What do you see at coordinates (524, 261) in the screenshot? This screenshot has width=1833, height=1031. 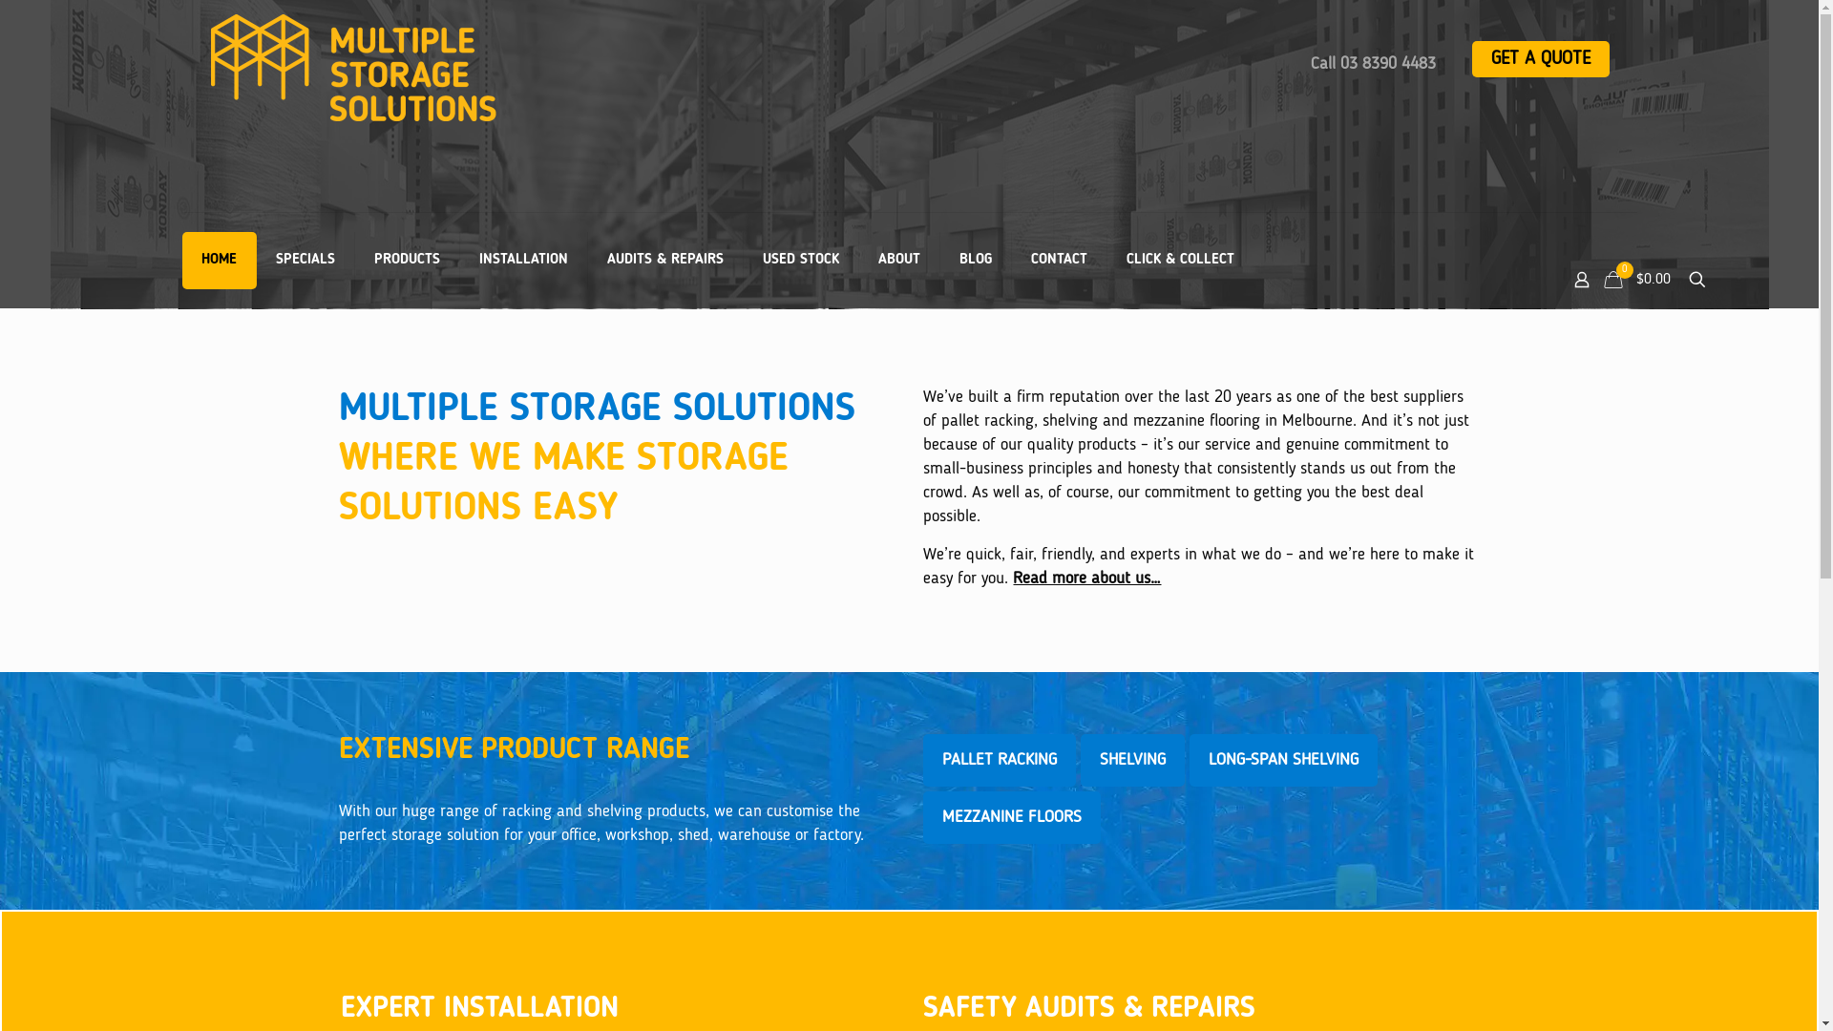 I see `INSTALLATION` at bounding box center [524, 261].